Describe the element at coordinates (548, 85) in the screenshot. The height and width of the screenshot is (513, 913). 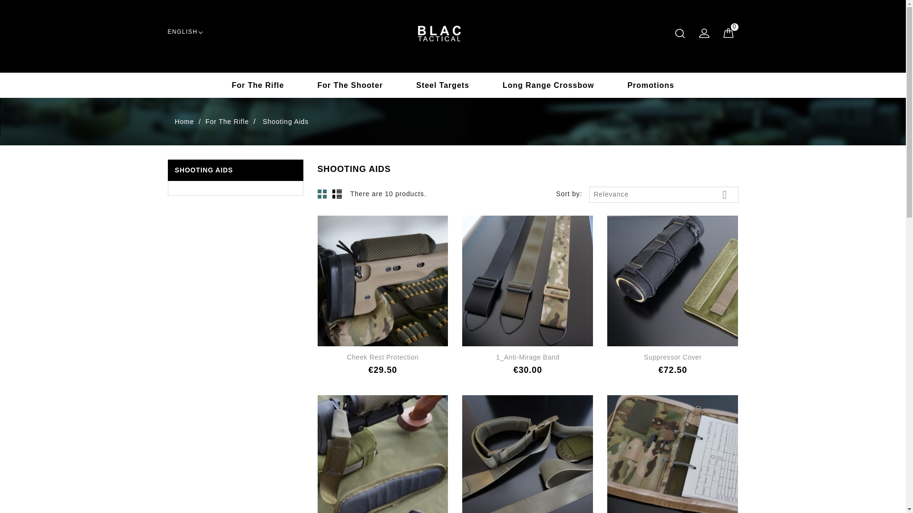
I see `Long Range Crossbow` at that location.